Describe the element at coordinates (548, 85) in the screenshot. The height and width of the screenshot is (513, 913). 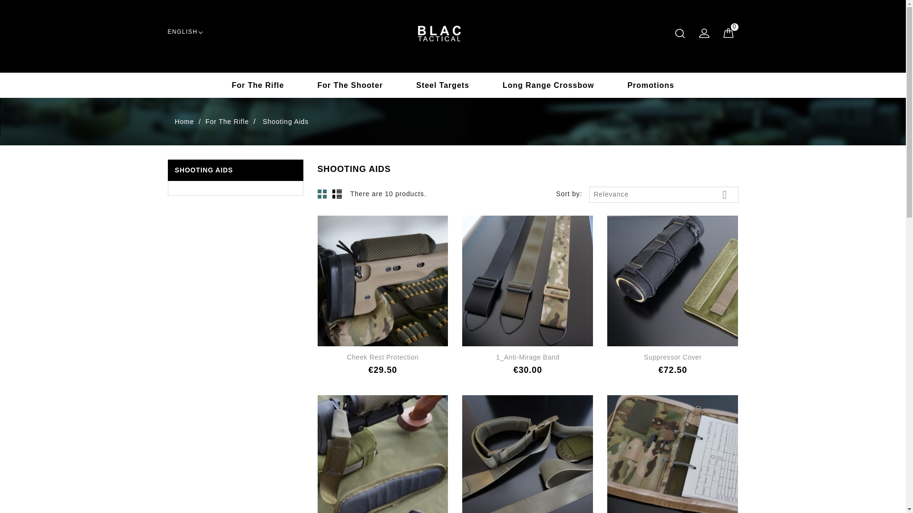
I see `Long Range Crossbow` at that location.